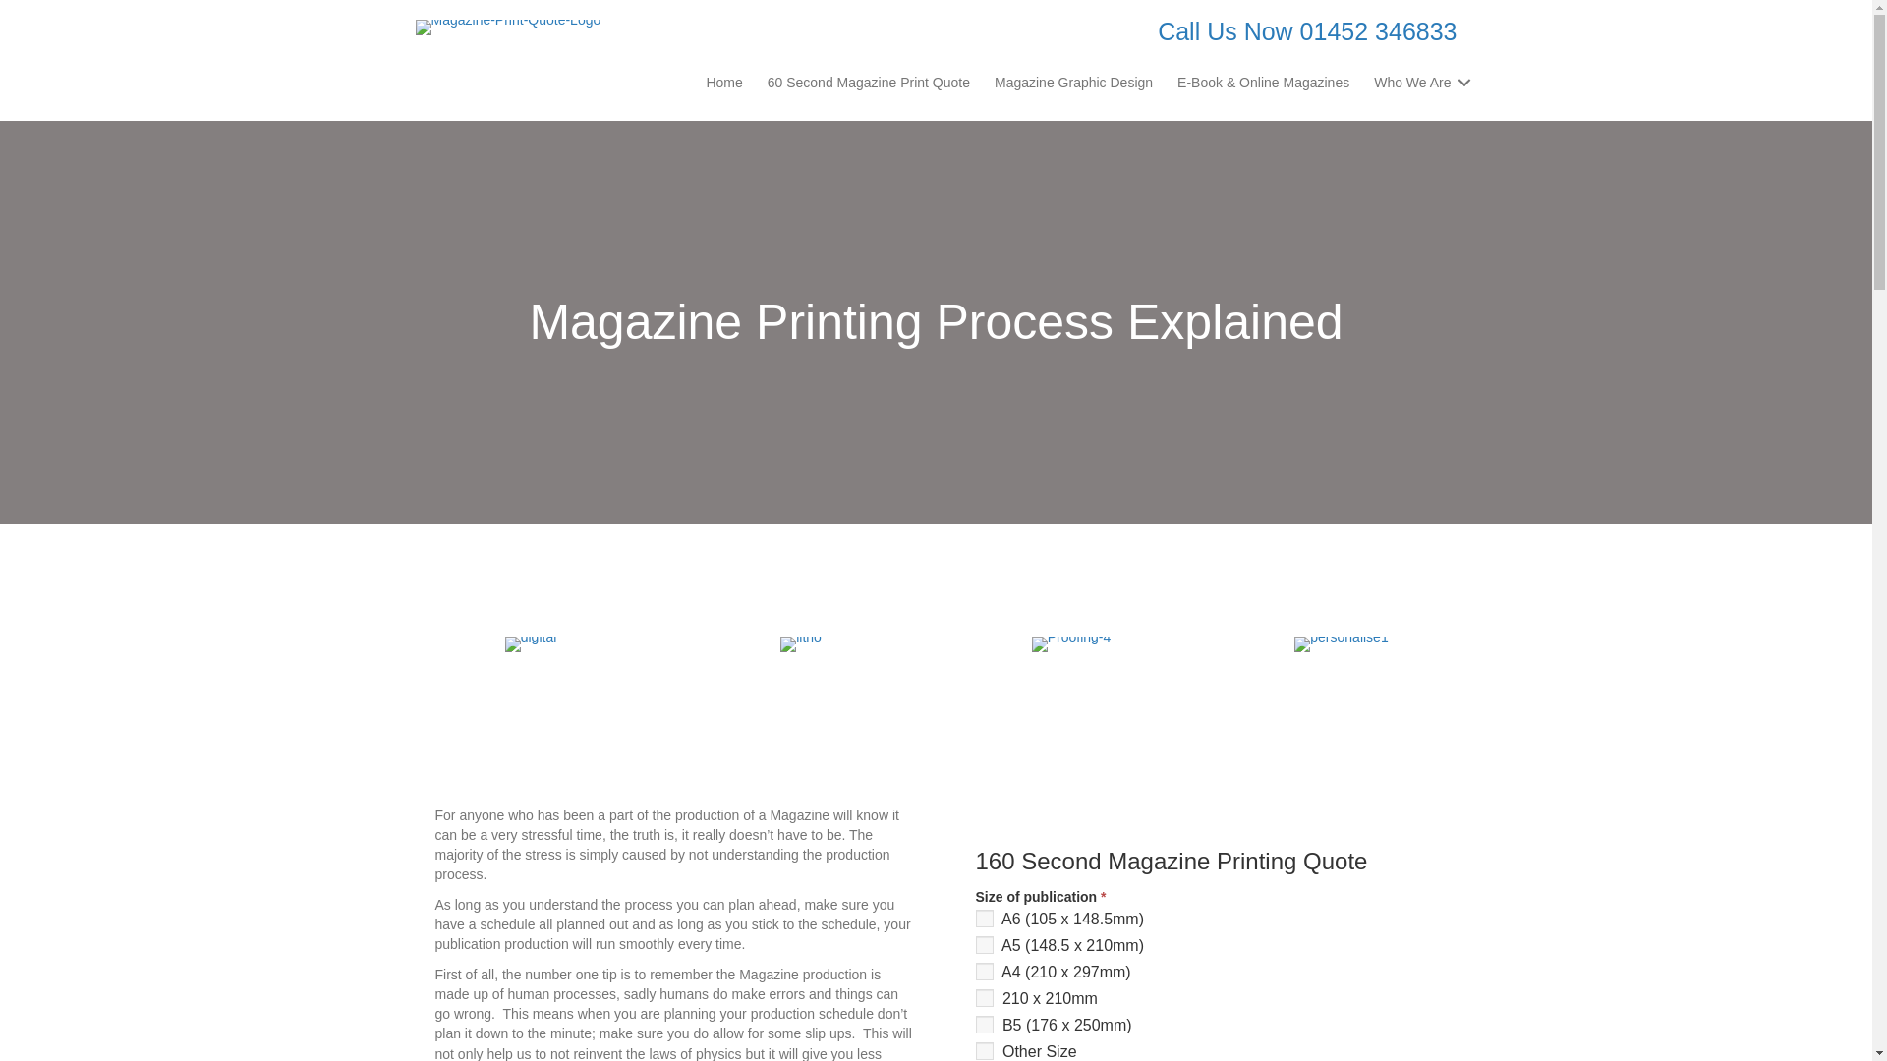 Image resolution: width=1887 pixels, height=1061 pixels. What do you see at coordinates (507, 28) in the screenshot?
I see `Magazine-Print-Quote-Logo` at bounding box center [507, 28].